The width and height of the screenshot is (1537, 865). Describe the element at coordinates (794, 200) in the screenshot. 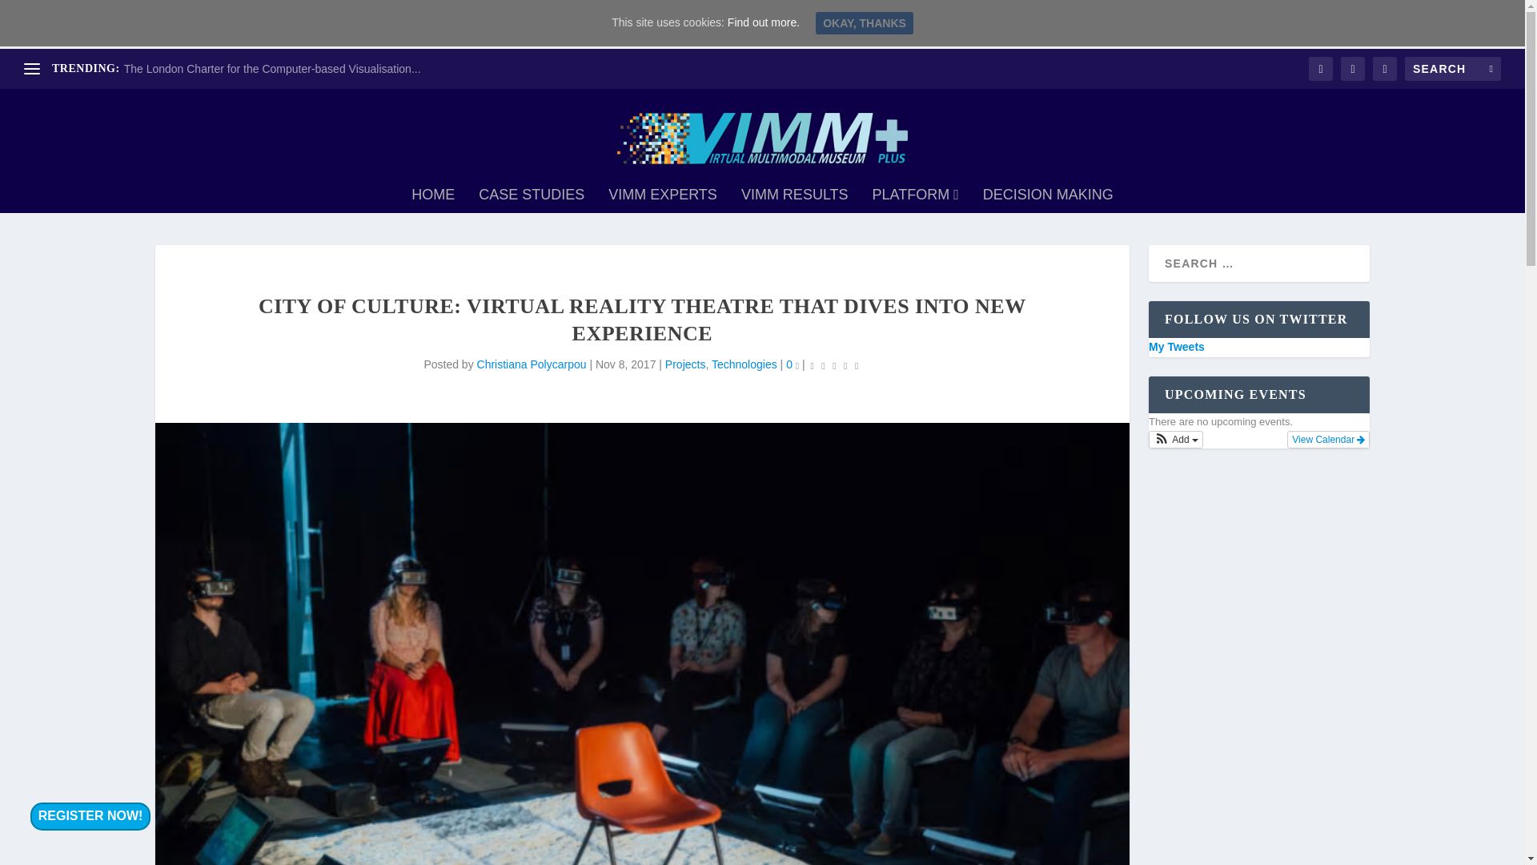

I see `VIMM RESULTS` at that location.